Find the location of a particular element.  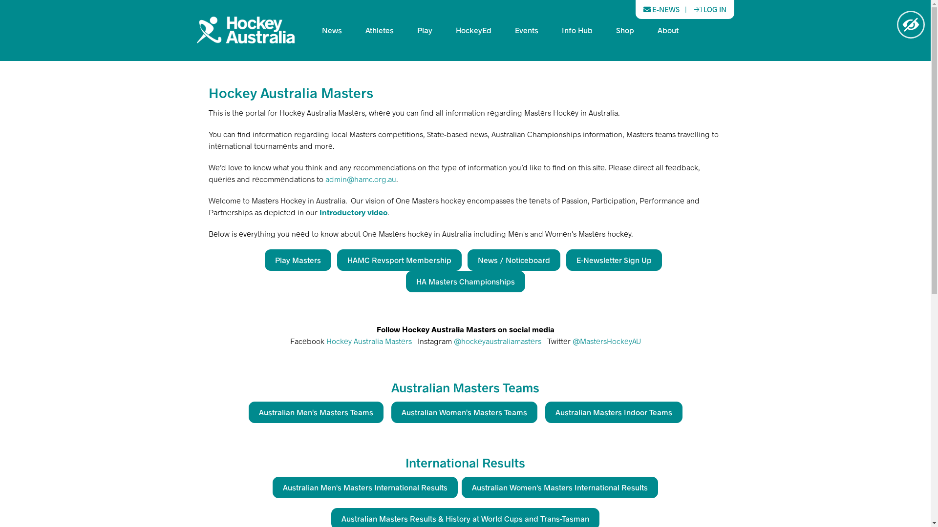

LOG IN is located at coordinates (710, 10).